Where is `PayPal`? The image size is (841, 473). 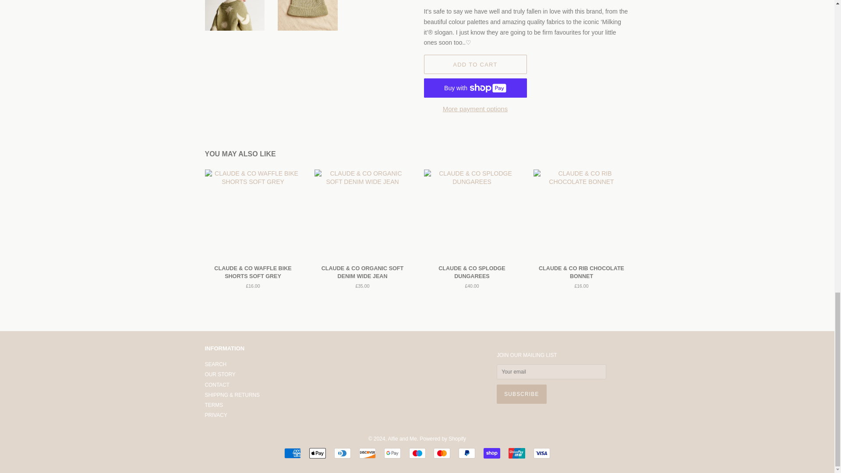
PayPal is located at coordinates (466, 453).